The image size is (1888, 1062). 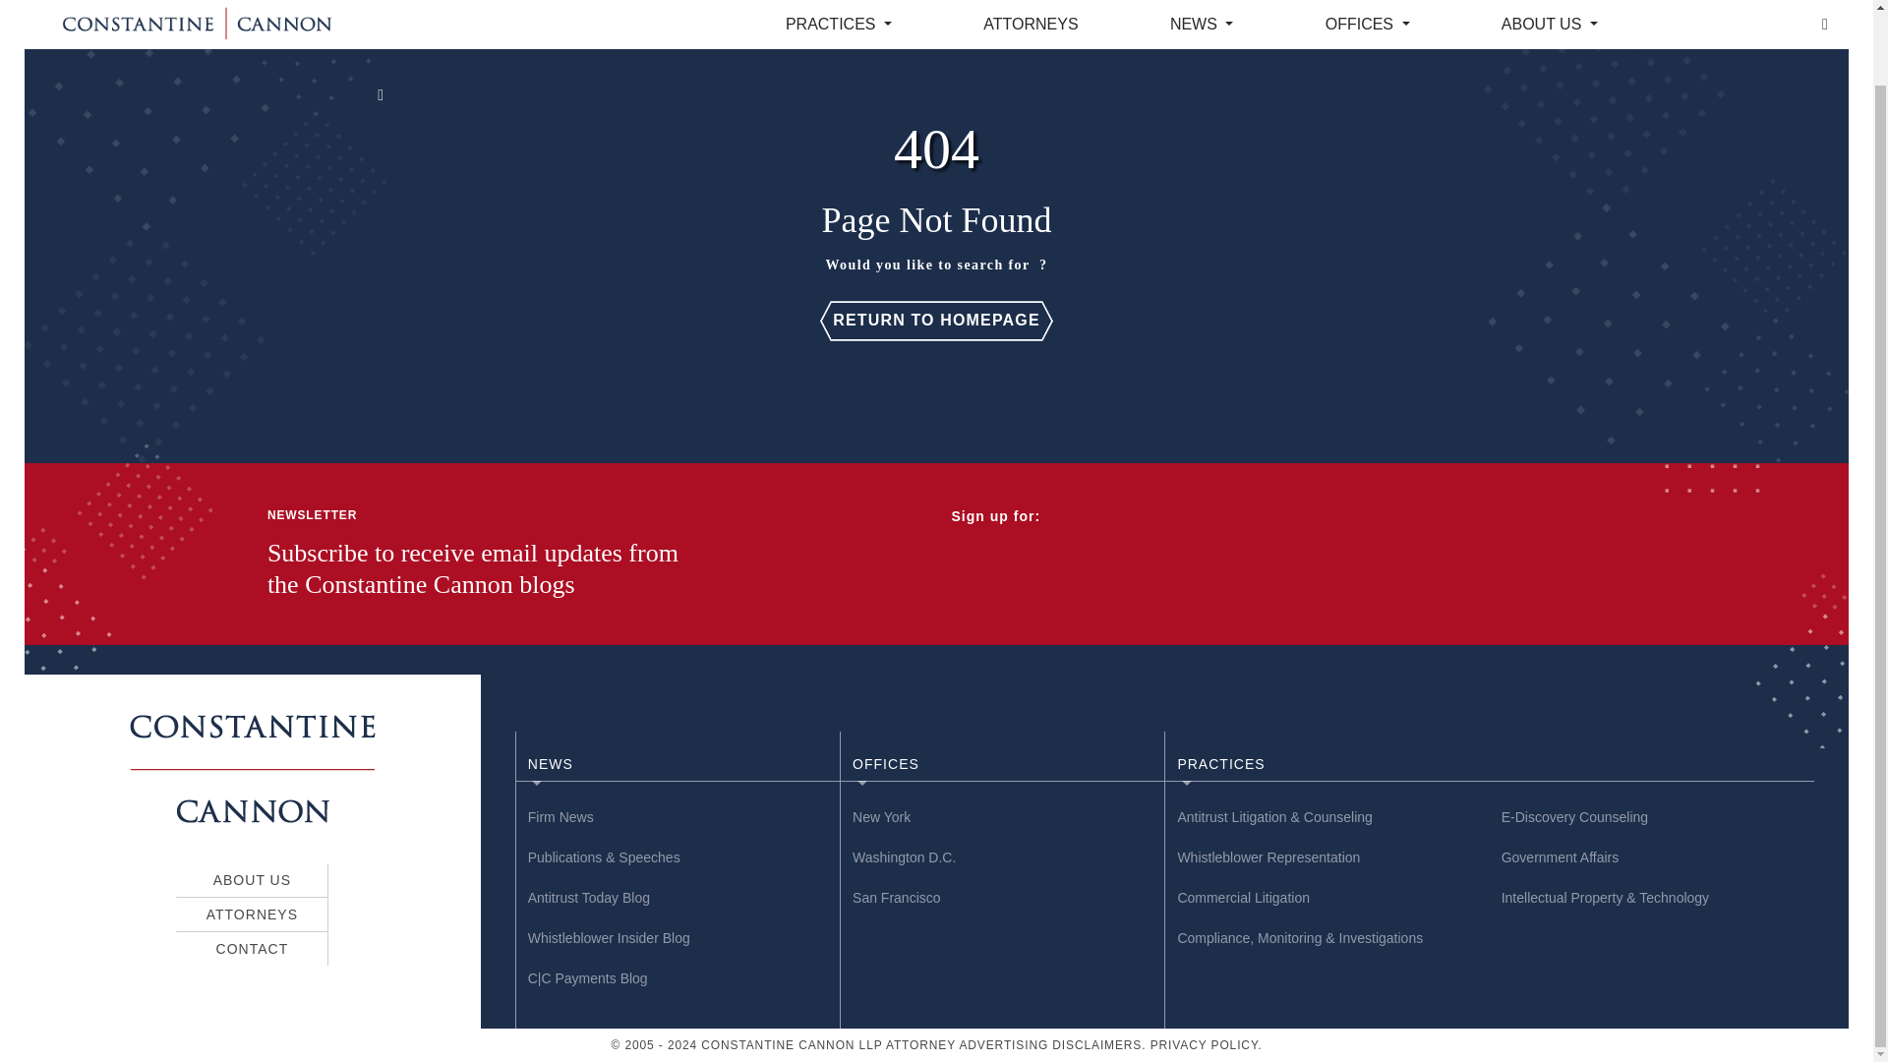 What do you see at coordinates (995, 265) in the screenshot?
I see `search for` at bounding box center [995, 265].